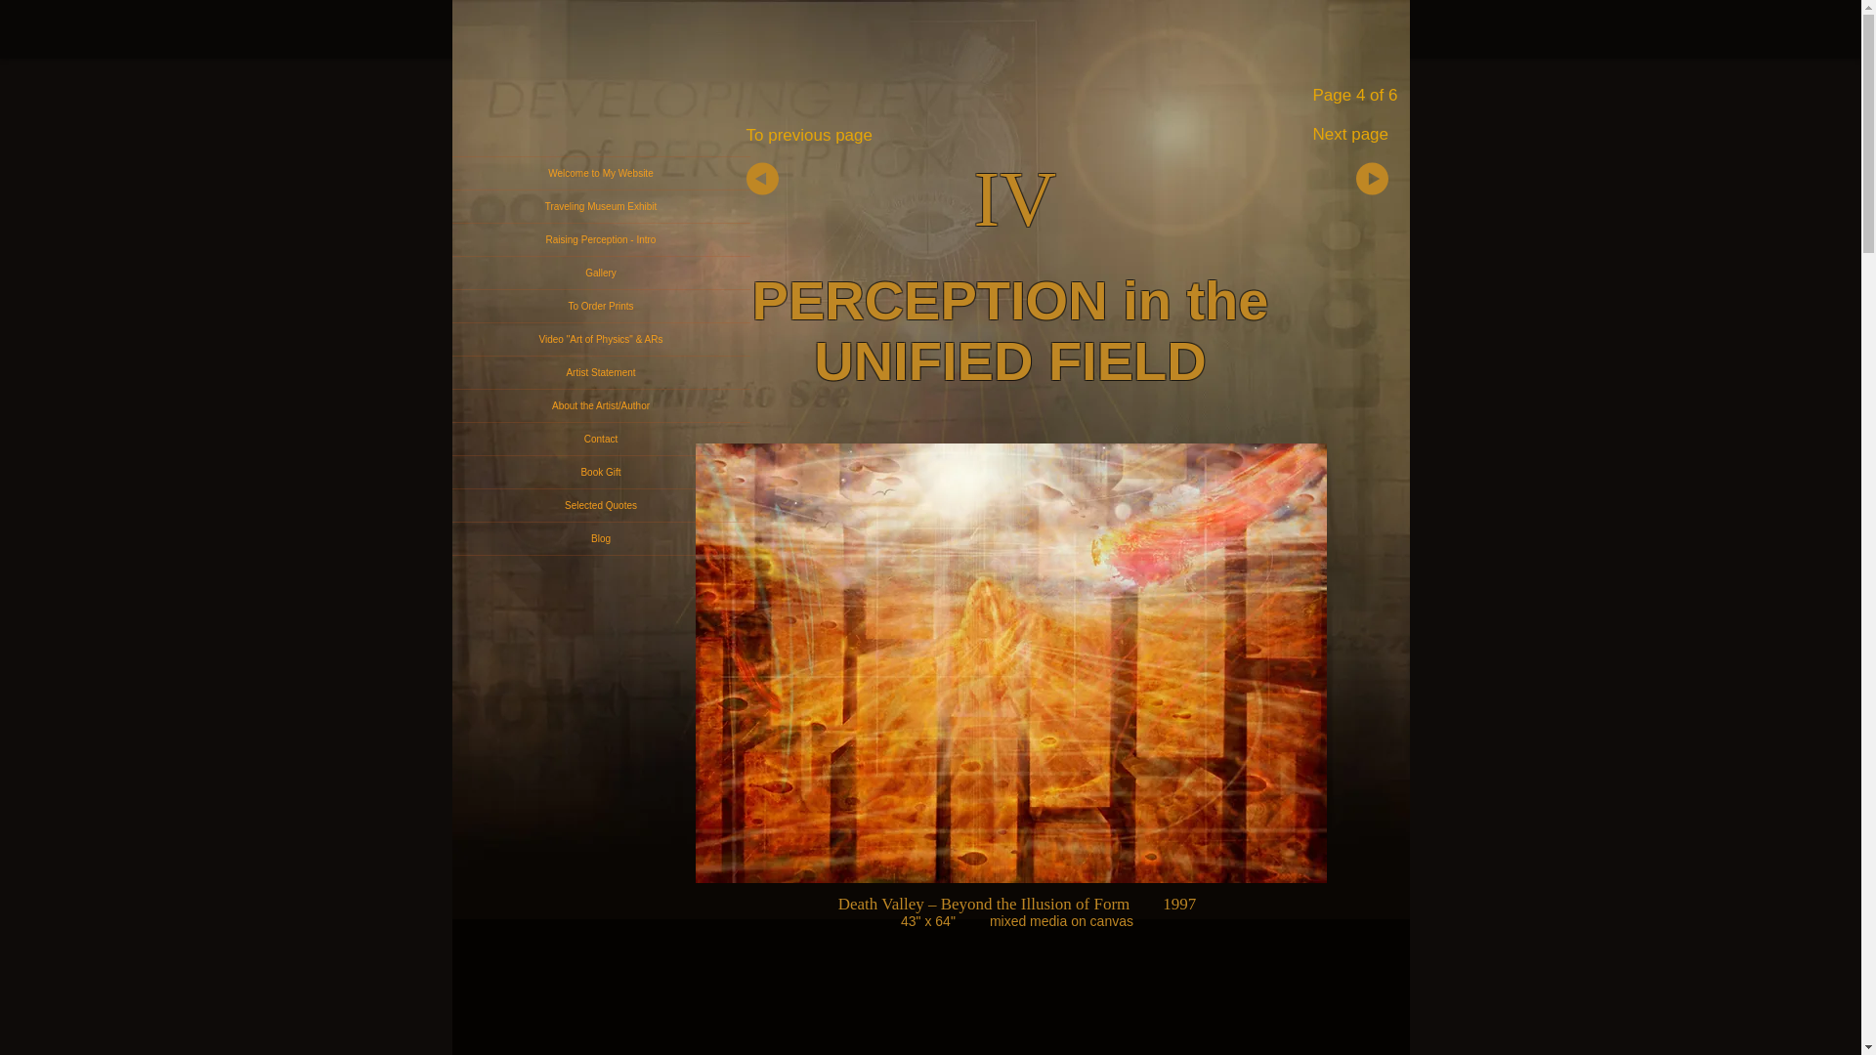 The width and height of the screenshot is (1876, 1055). Describe the element at coordinates (600, 239) in the screenshot. I see `Raising Perception - Intro` at that location.